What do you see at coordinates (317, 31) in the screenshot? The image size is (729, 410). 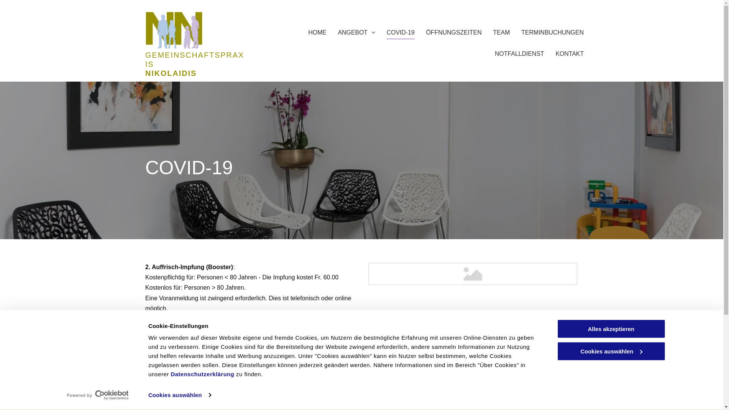 I see `HOME` at bounding box center [317, 31].